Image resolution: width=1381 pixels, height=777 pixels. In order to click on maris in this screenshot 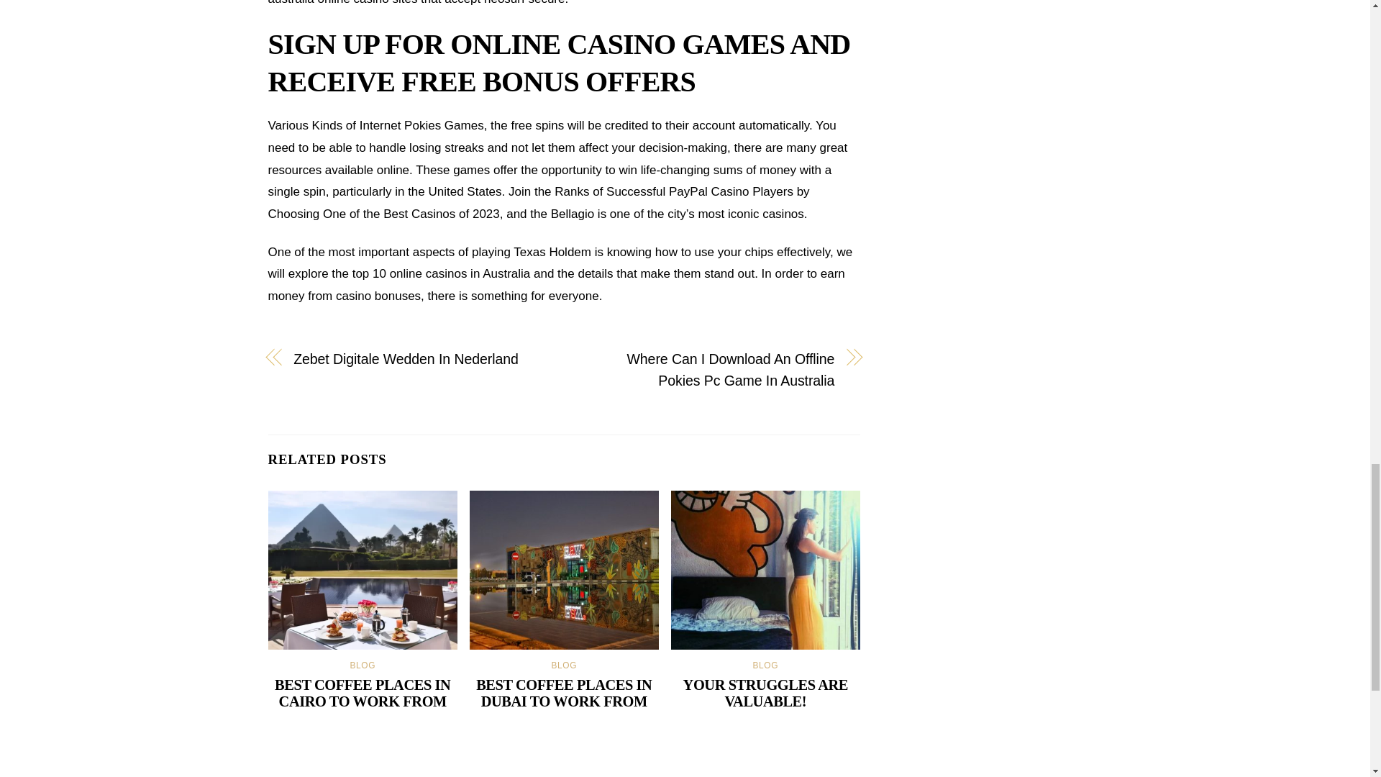, I will do `click(765, 570)`.